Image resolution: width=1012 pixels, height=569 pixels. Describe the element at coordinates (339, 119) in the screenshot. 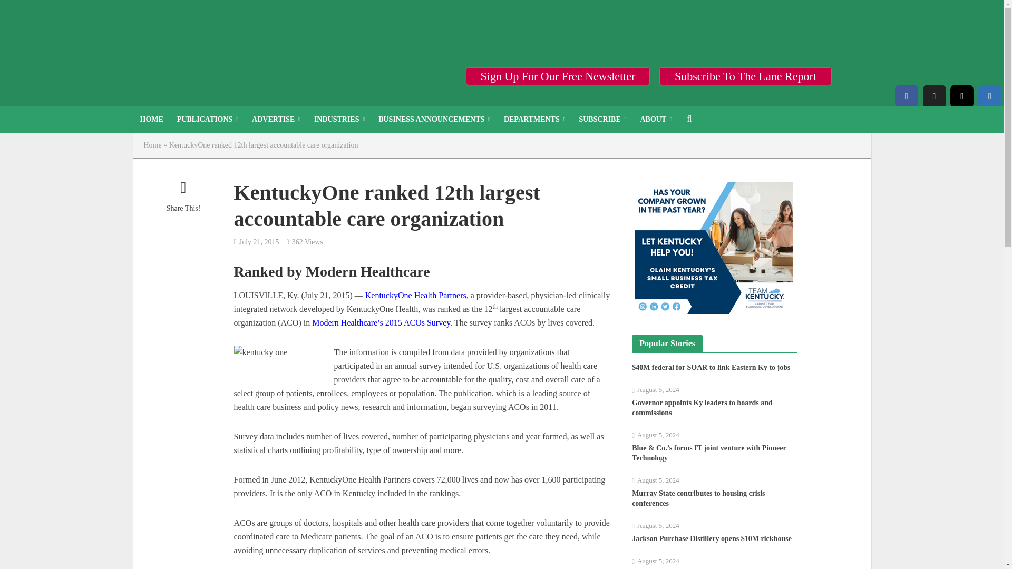

I see `INDUSTRIES` at that location.